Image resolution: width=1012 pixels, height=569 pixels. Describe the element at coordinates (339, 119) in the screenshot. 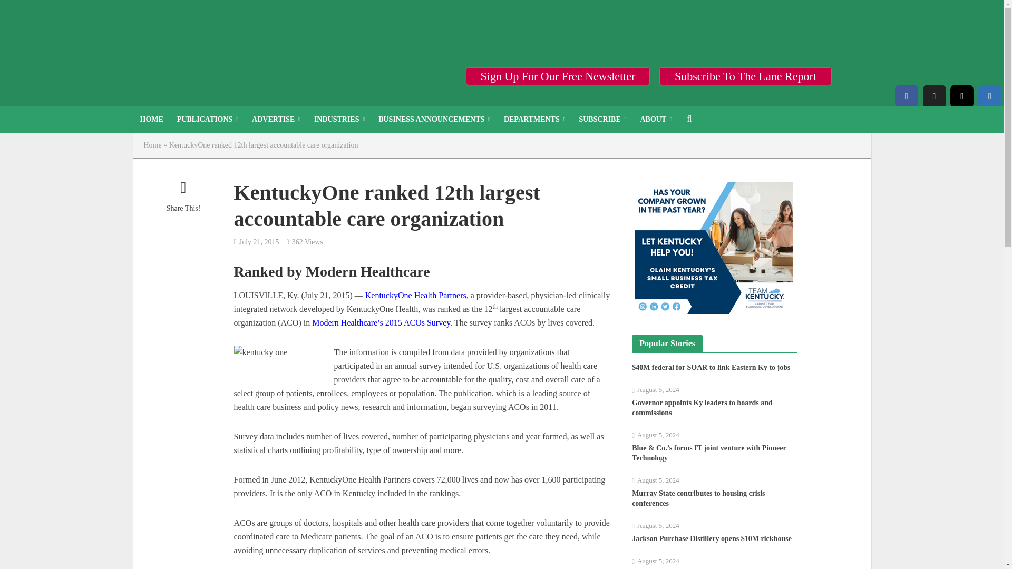

I see `INDUSTRIES` at that location.